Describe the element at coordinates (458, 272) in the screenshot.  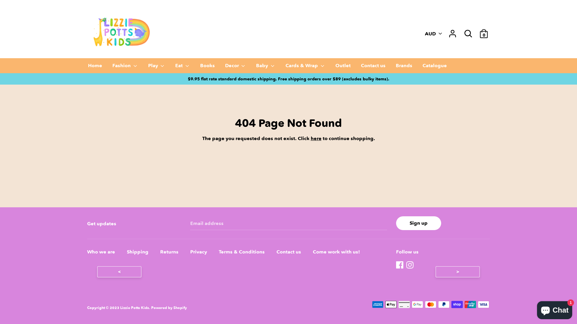
I see `>` at that location.